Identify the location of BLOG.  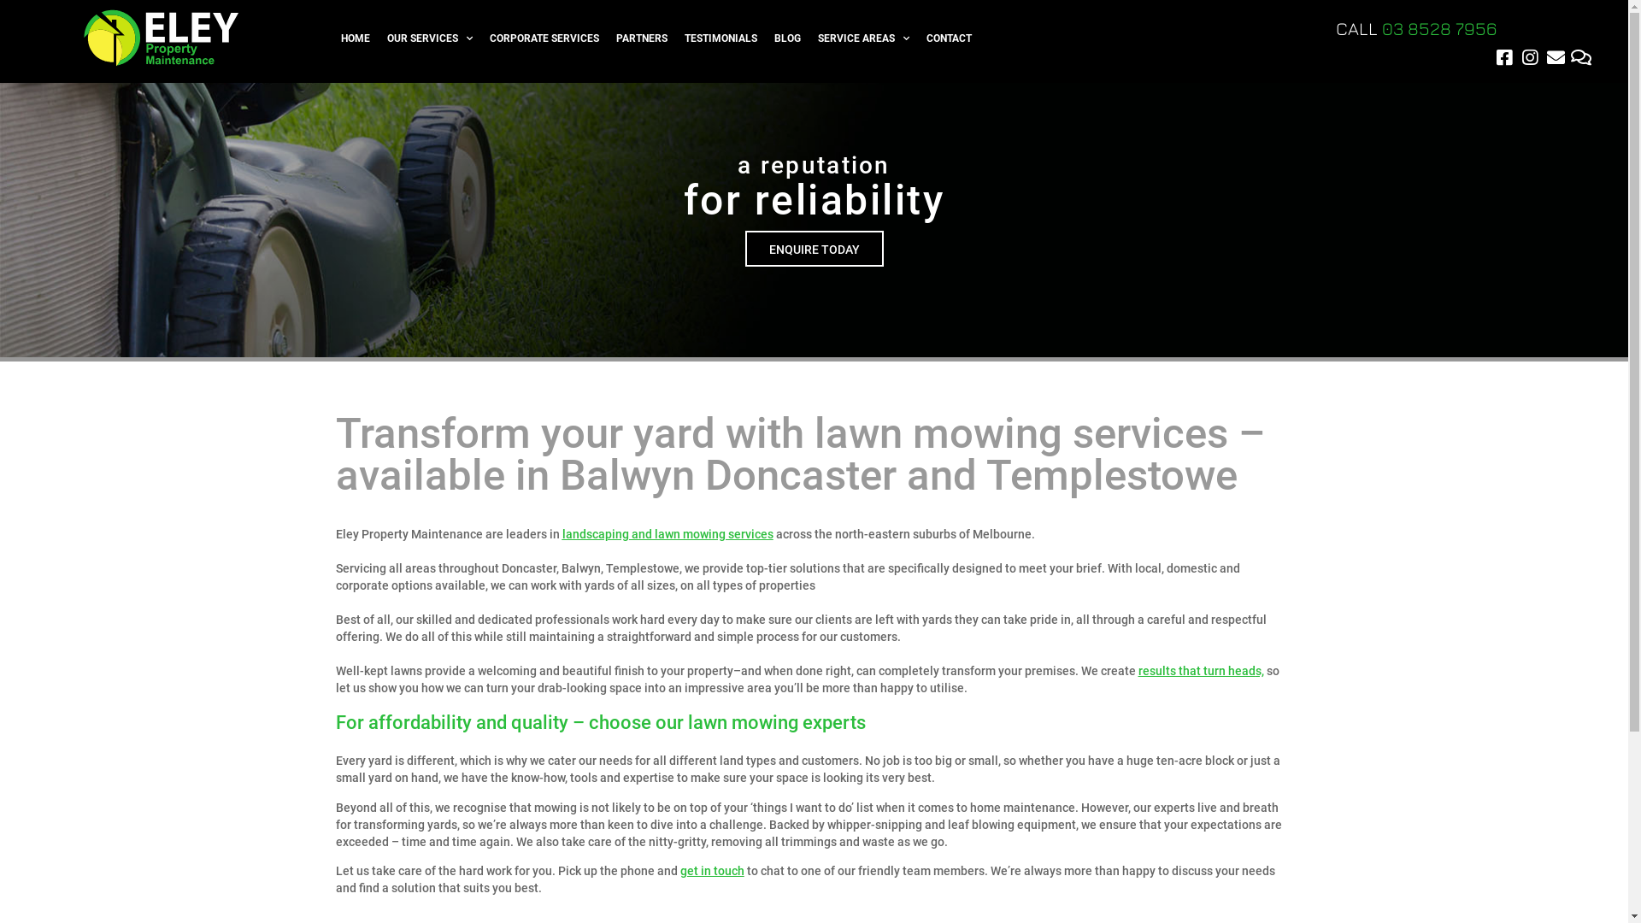
(788, 38).